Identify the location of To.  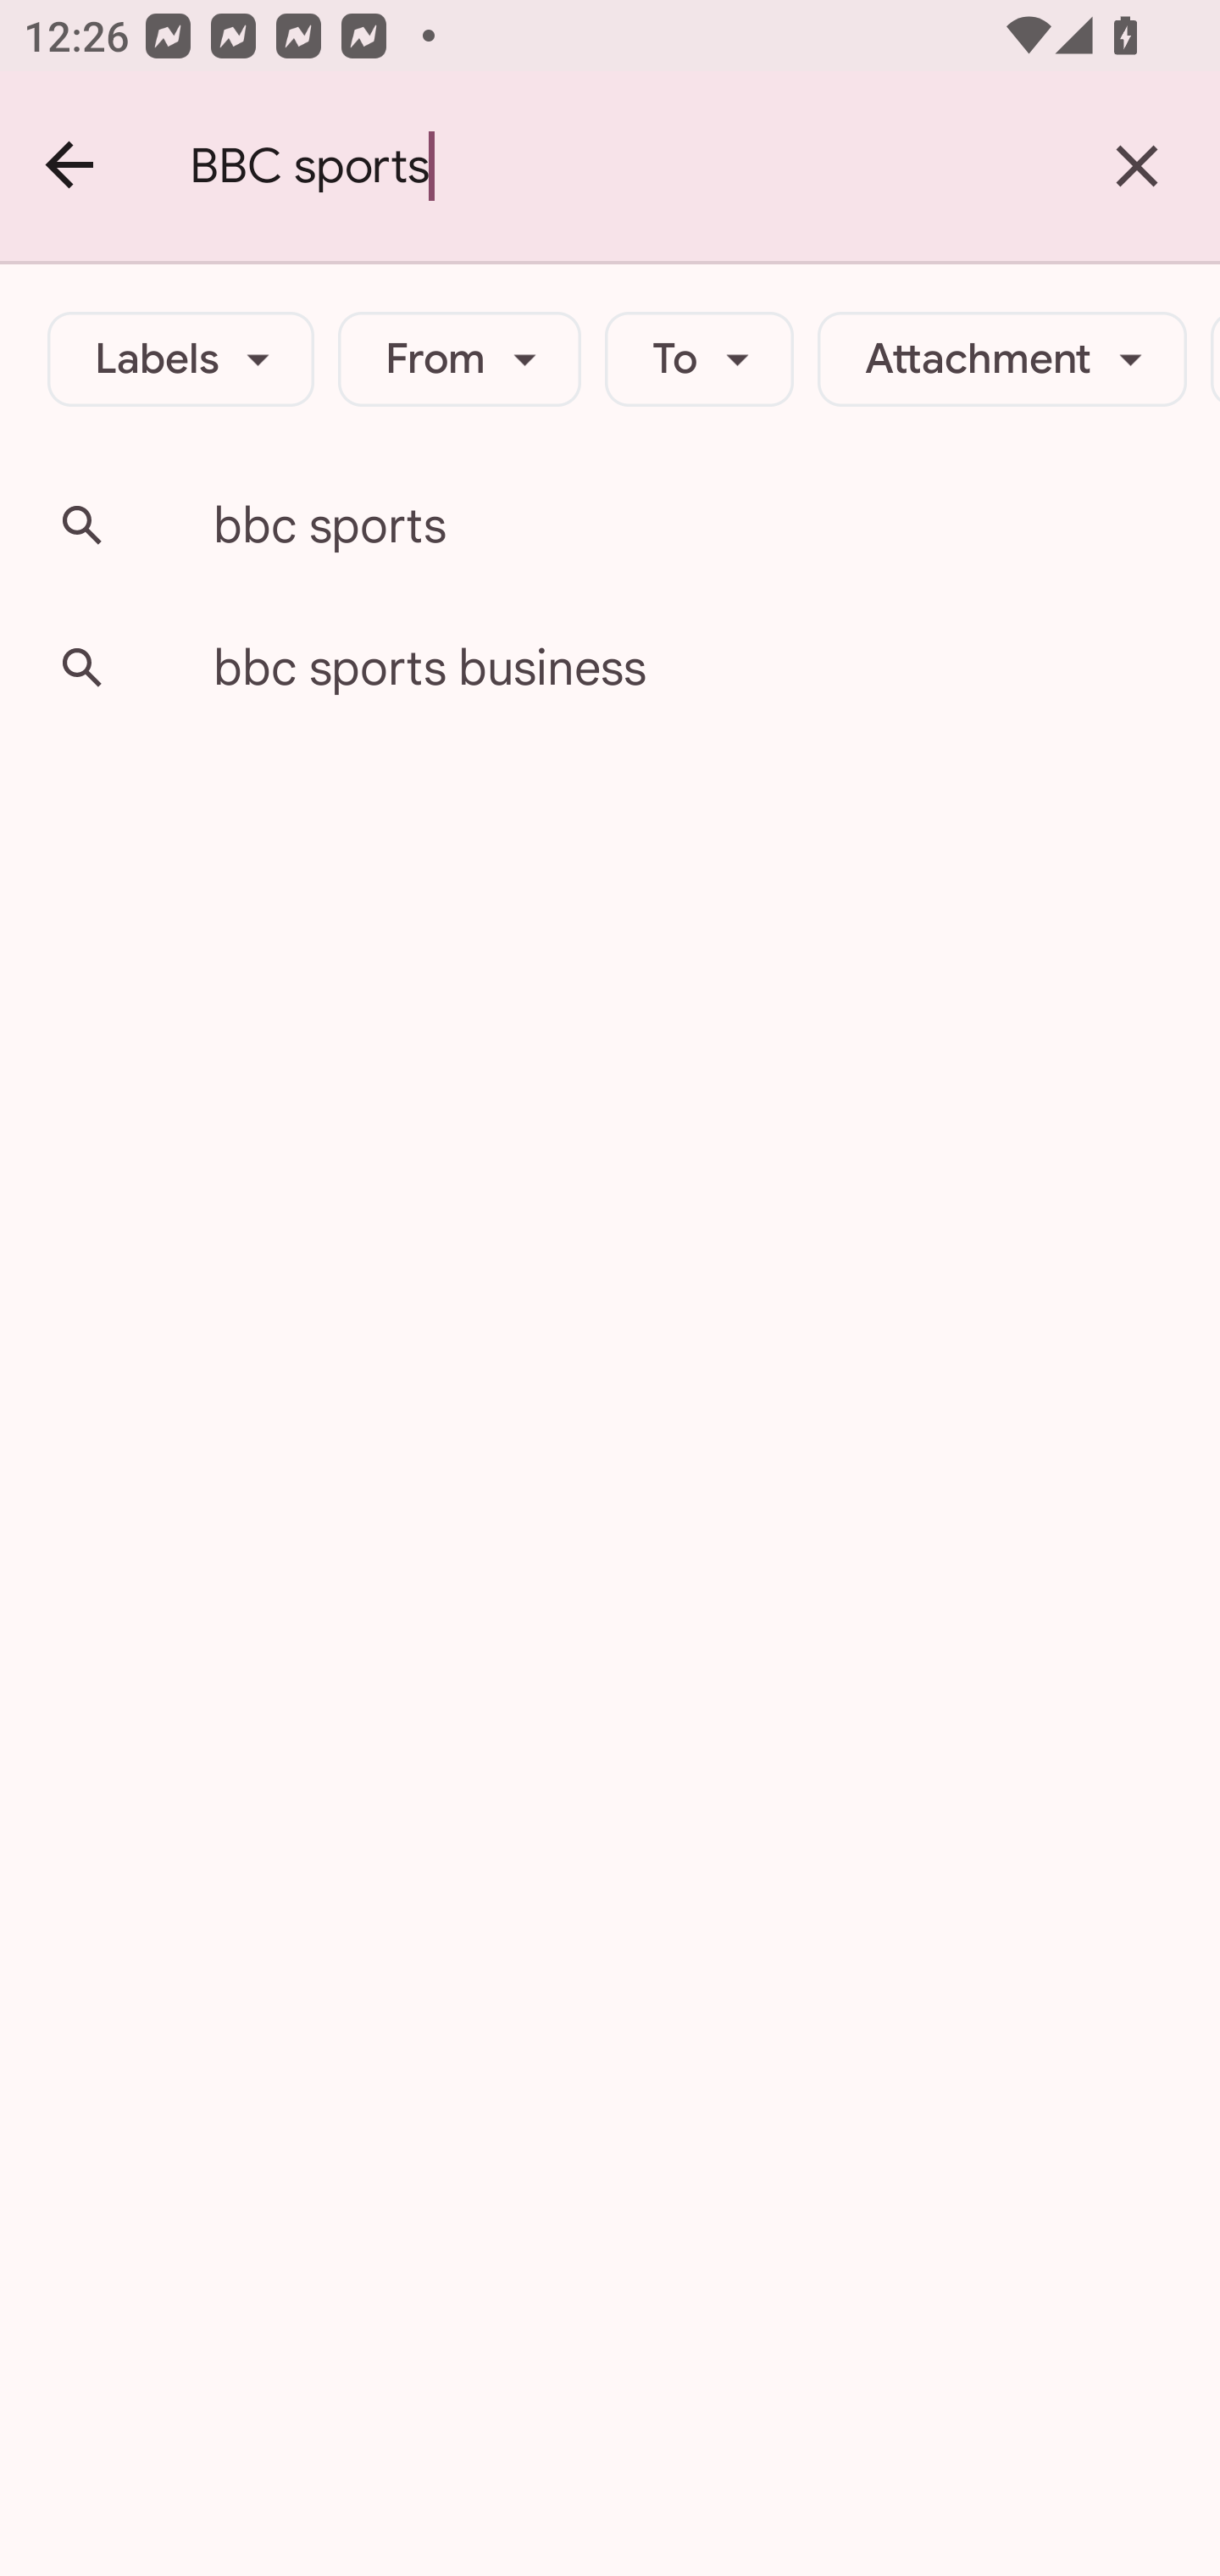
(700, 359).